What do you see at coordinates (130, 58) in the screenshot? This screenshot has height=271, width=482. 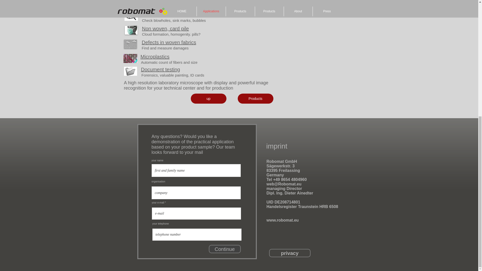 I see `microplastic.jpg` at bounding box center [130, 58].